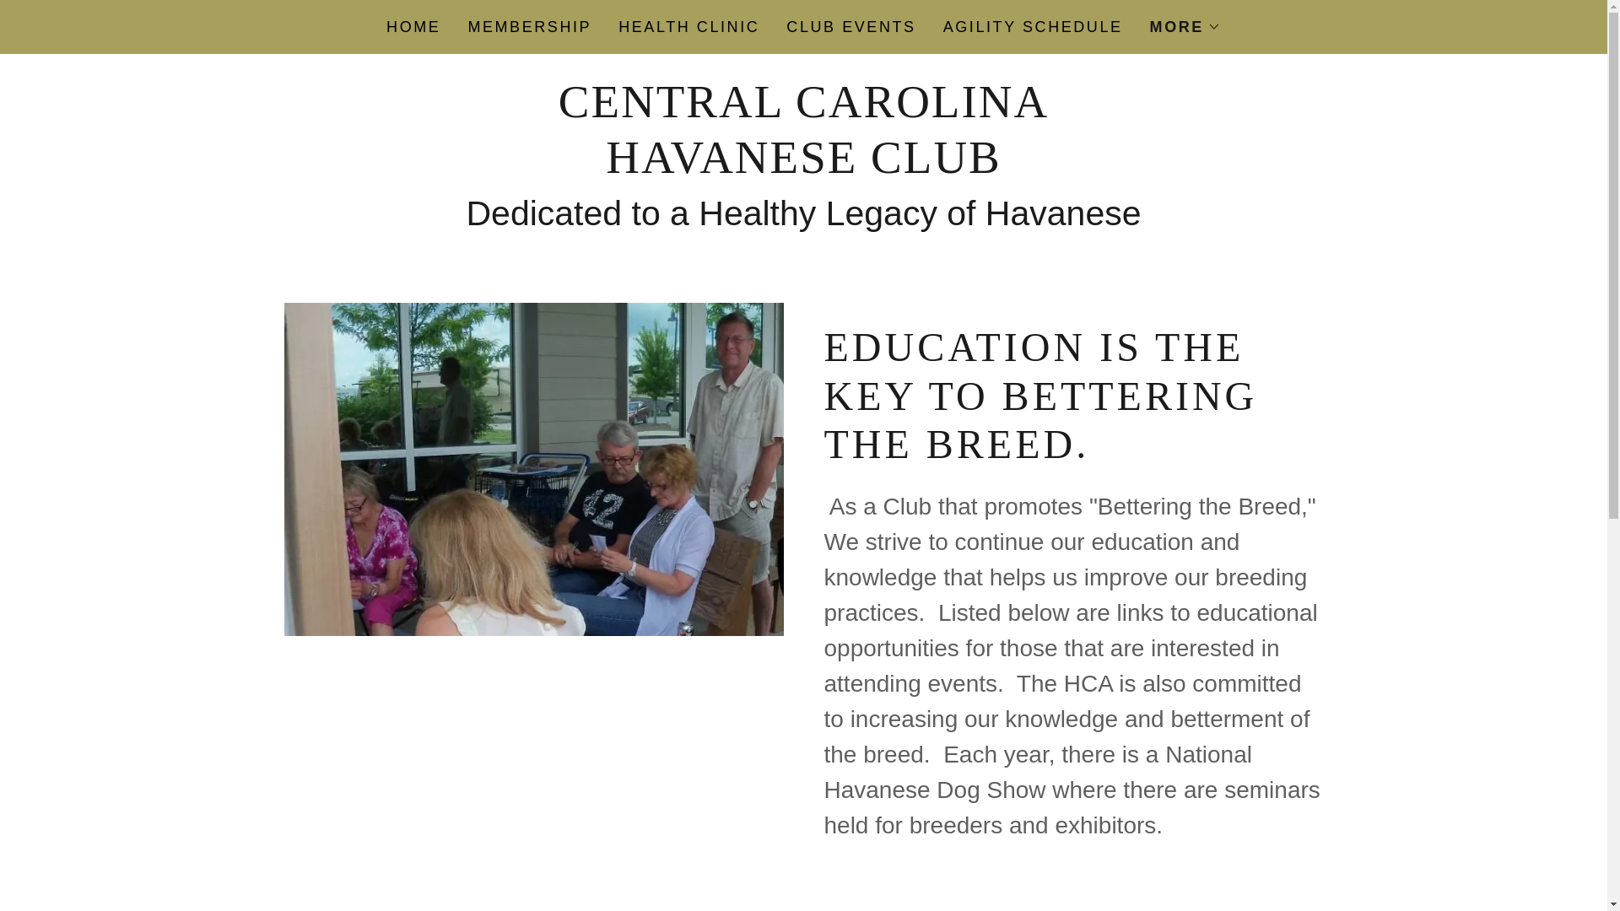 This screenshot has height=911, width=1620. Describe the element at coordinates (850, 27) in the screenshot. I see `CLUB EVENTS` at that location.